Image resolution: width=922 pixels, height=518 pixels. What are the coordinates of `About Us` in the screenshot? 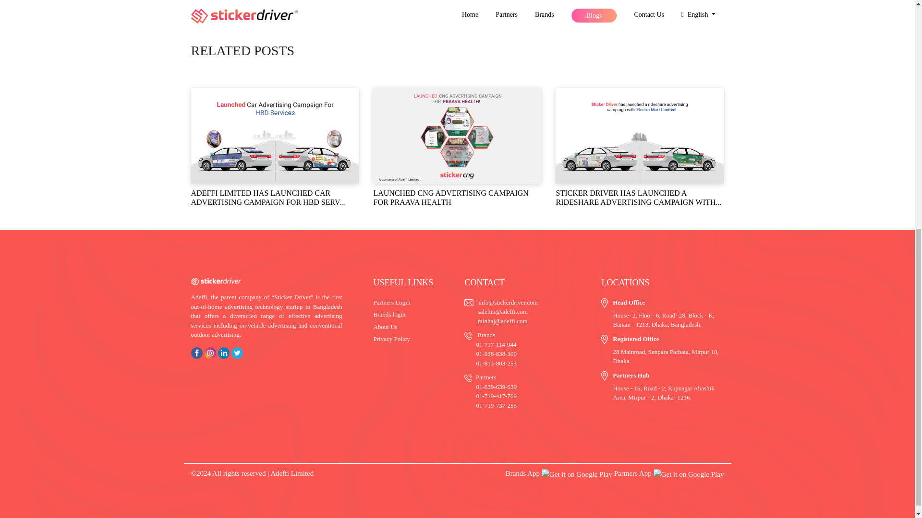 It's located at (385, 327).